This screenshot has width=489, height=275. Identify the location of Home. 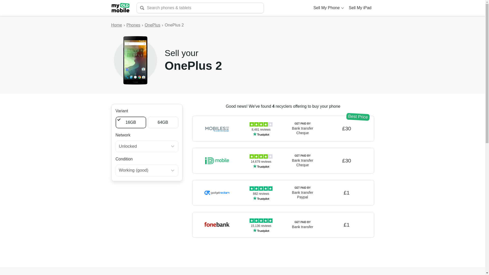
(116, 25).